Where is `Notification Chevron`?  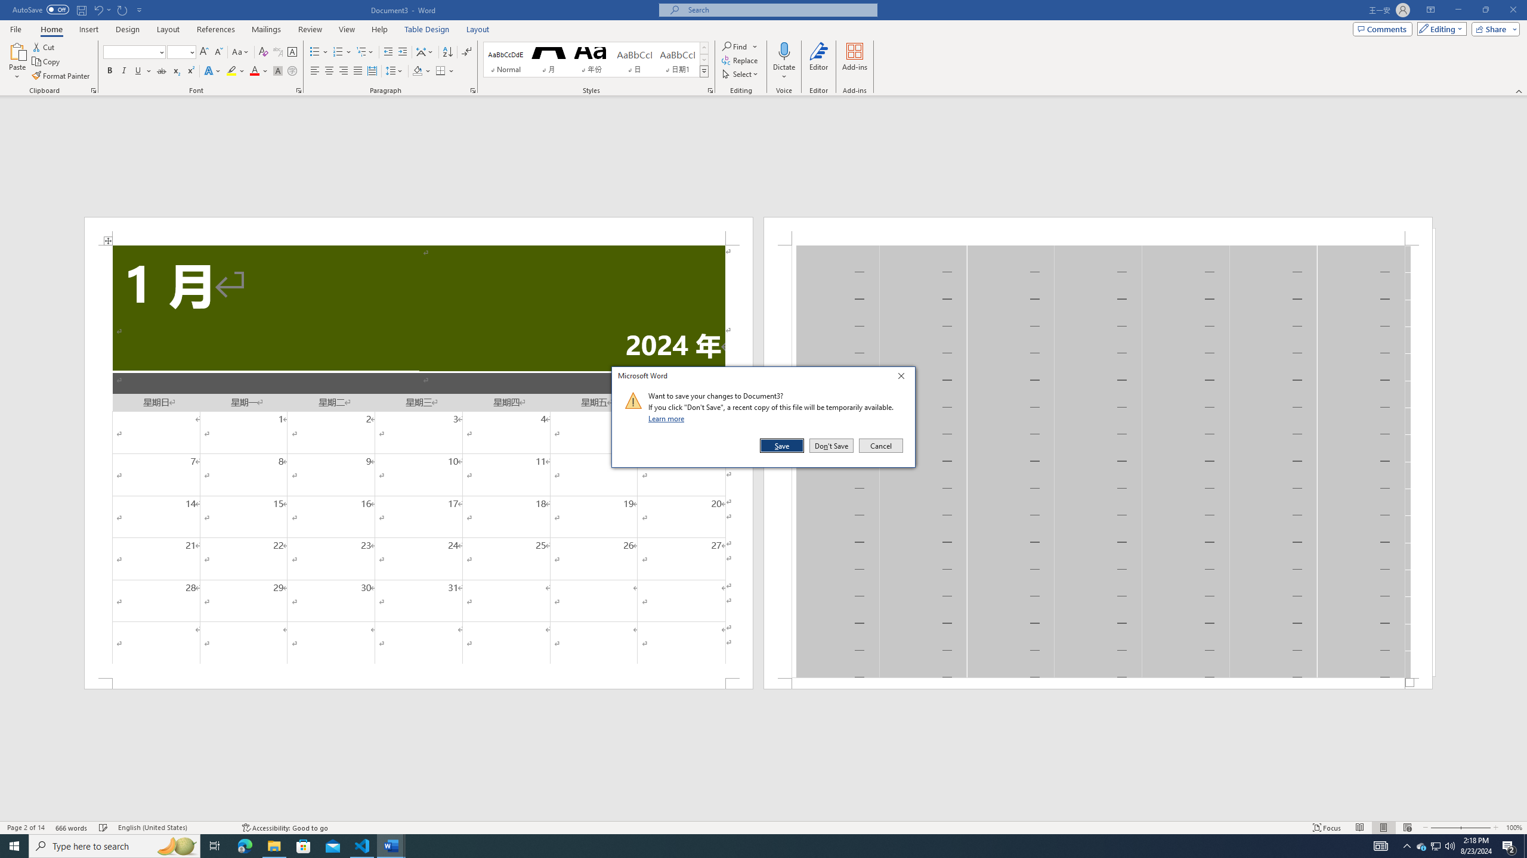 Notification Chevron is located at coordinates (1407, 846).